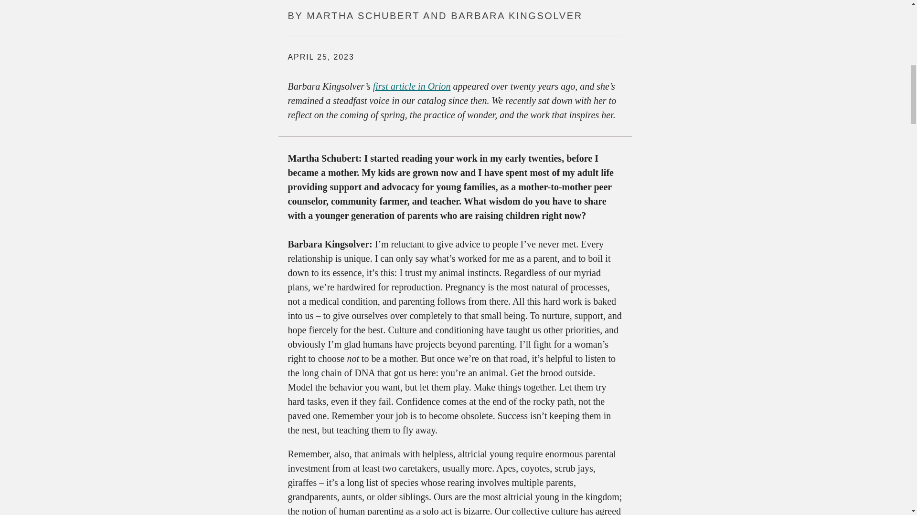  Describe the element at coordinates (412, 86) in the screenshot. I see `first article in Orion` at that location.